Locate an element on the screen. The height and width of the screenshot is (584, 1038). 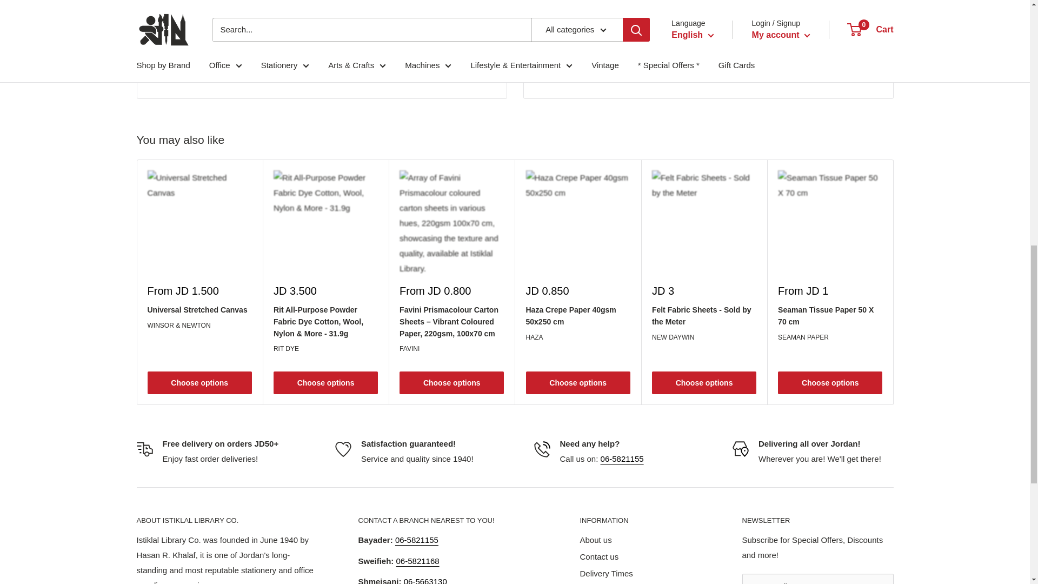
tel:065821155 is located at coordinates (416, 540).